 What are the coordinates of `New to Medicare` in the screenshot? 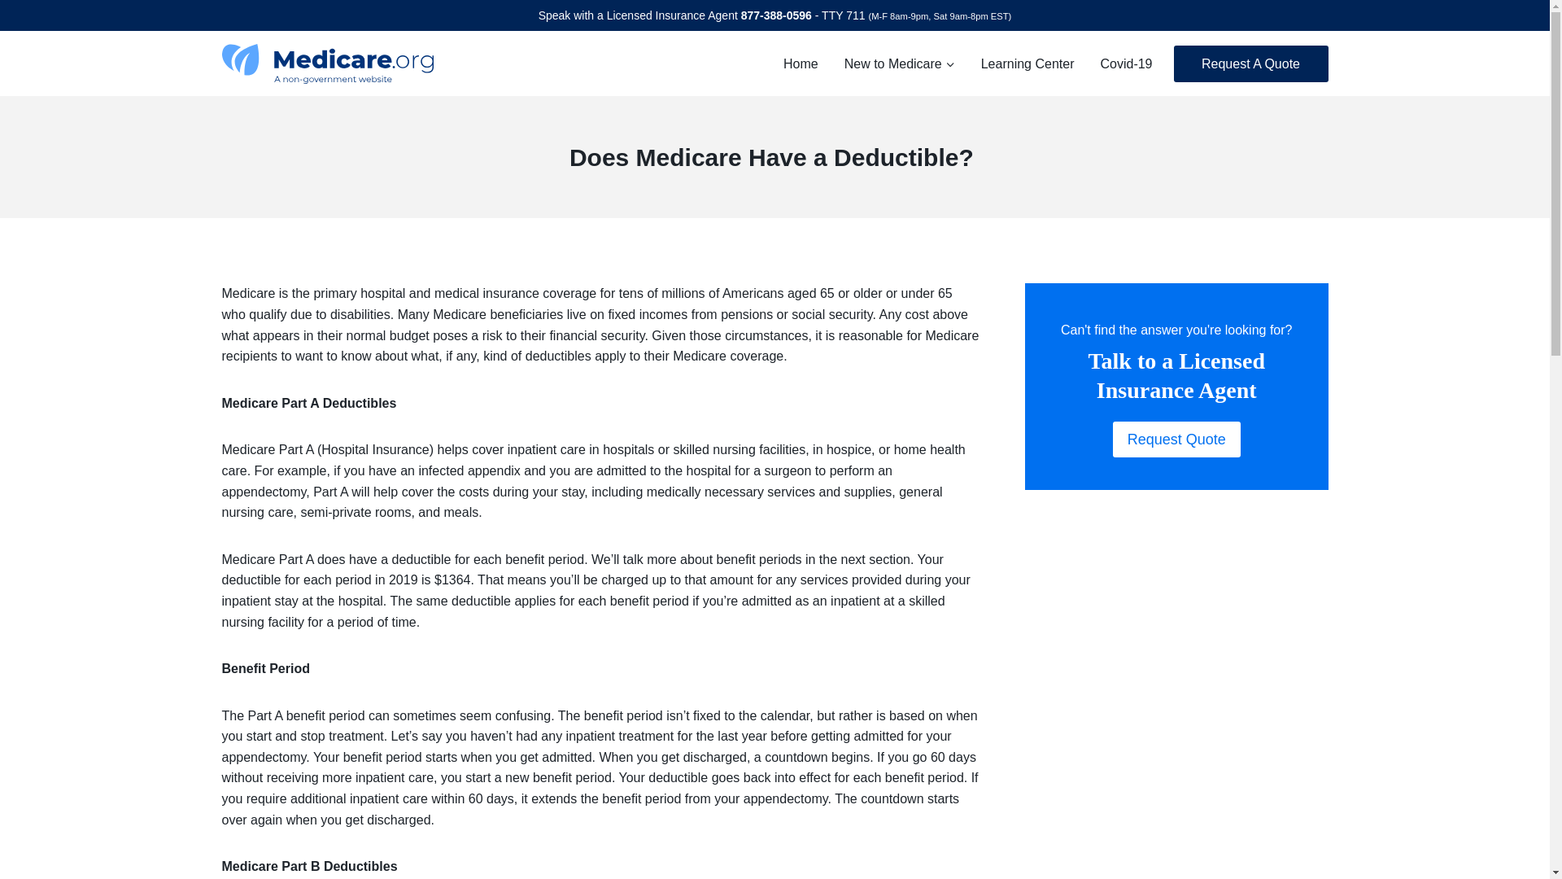 It's located at (900, 63).